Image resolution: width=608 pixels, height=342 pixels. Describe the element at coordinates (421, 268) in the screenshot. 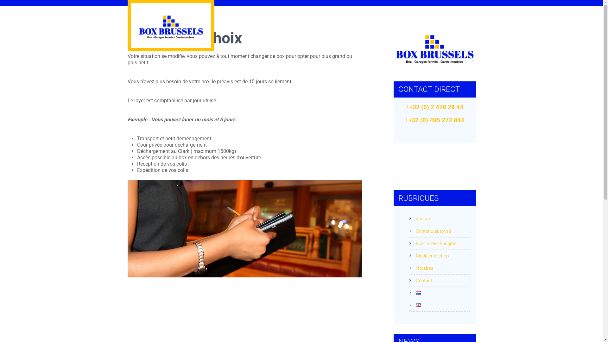

I see `Horaires` at that location.